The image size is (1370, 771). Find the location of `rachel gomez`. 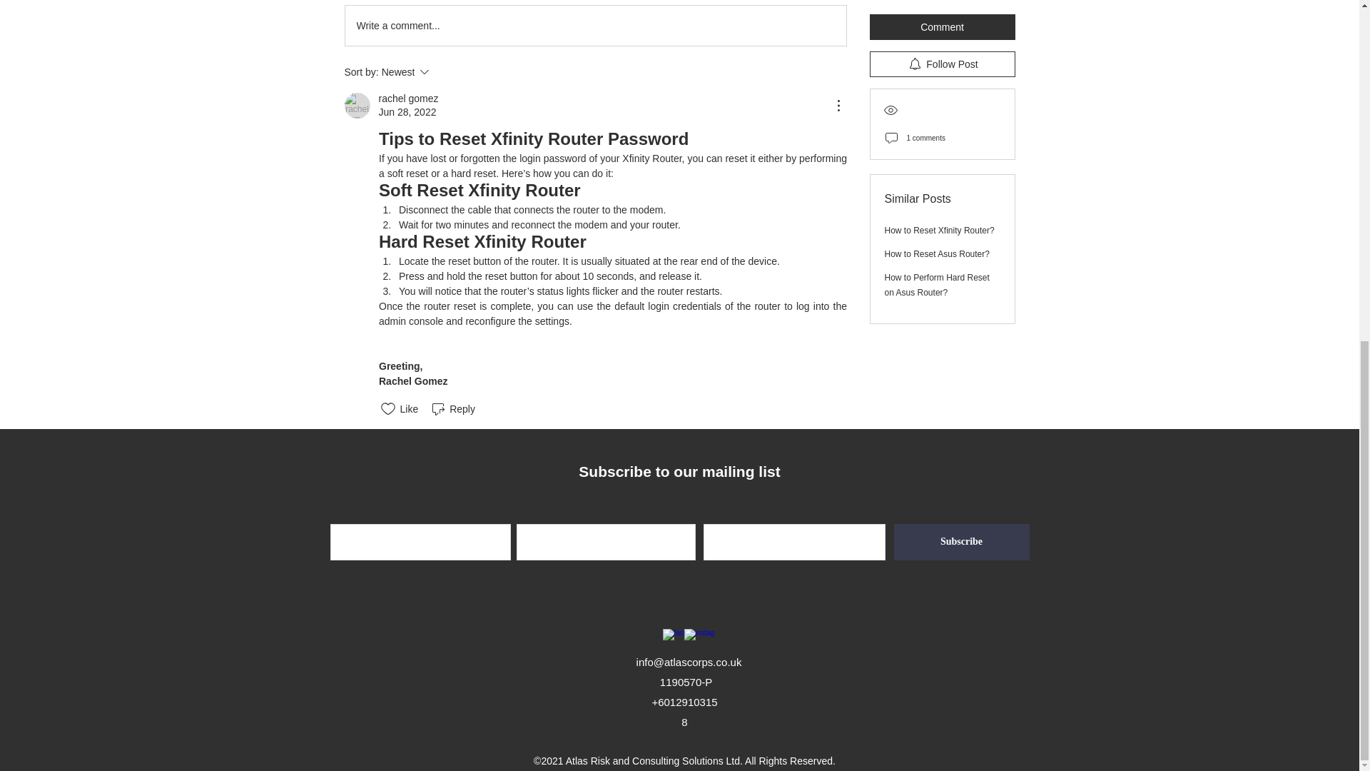

rachel gomez is located at coordinates (408, 99).